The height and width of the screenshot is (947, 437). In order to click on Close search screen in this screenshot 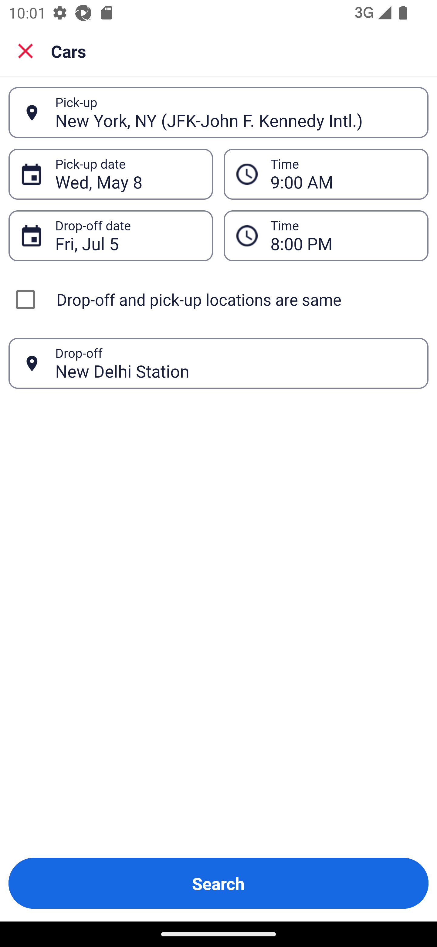, I will do `click(25, 50)`.